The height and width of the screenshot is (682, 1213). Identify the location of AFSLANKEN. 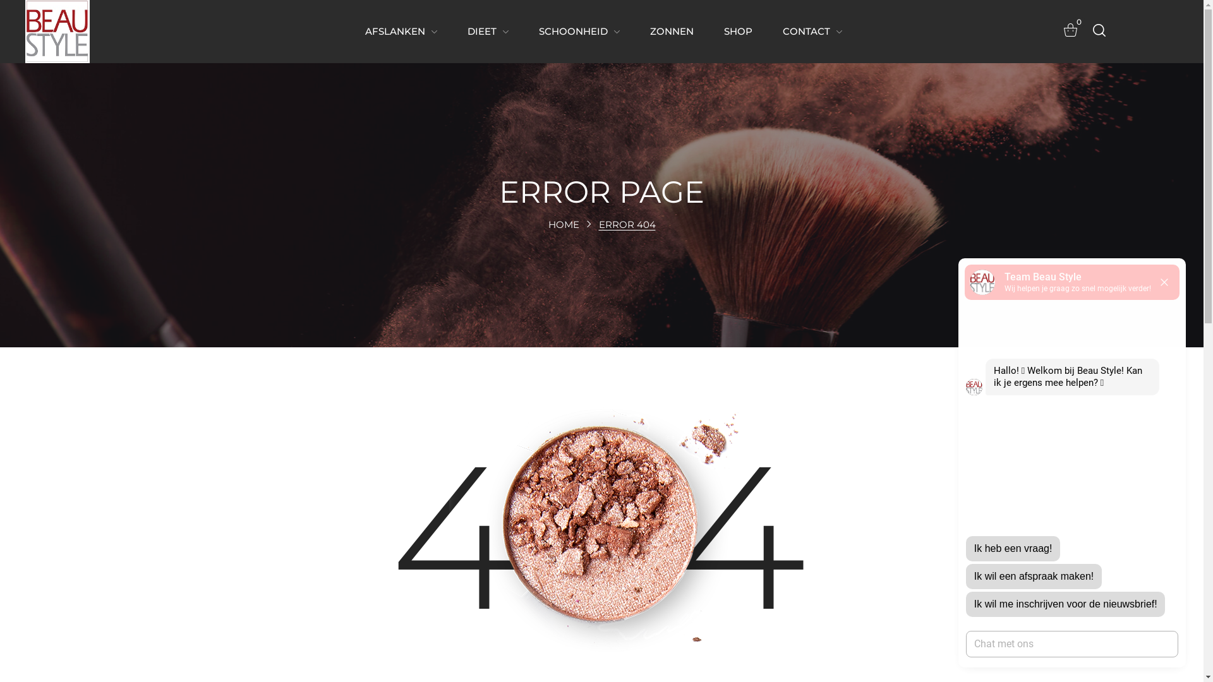
(401, 32).